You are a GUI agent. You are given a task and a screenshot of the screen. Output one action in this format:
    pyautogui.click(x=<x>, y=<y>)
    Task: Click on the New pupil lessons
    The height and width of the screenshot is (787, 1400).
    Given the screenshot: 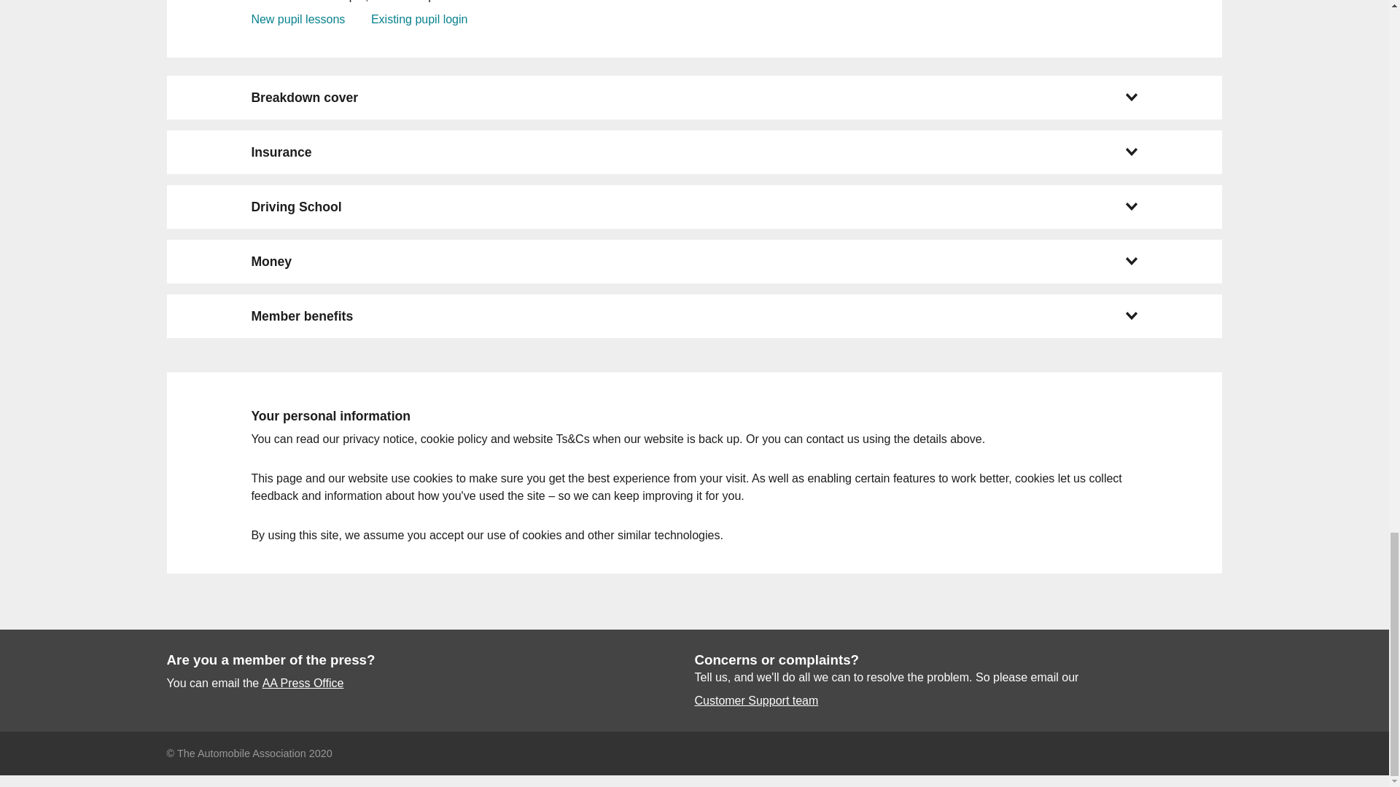 What is the action you would take?
    pyautogui.click(x=297, y=19)
    